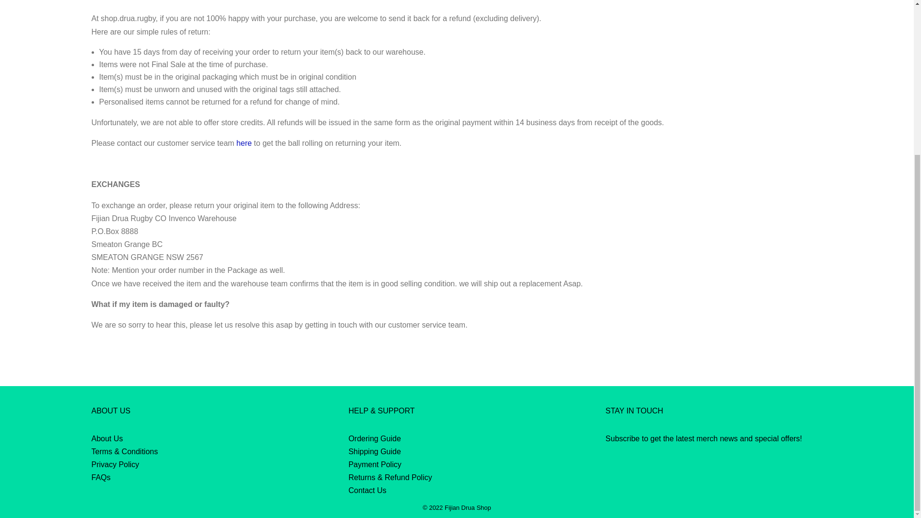 The image size is (921, 518). Describe the element at coordinates (244, 143) in the screenshot. I see `here` at that location.